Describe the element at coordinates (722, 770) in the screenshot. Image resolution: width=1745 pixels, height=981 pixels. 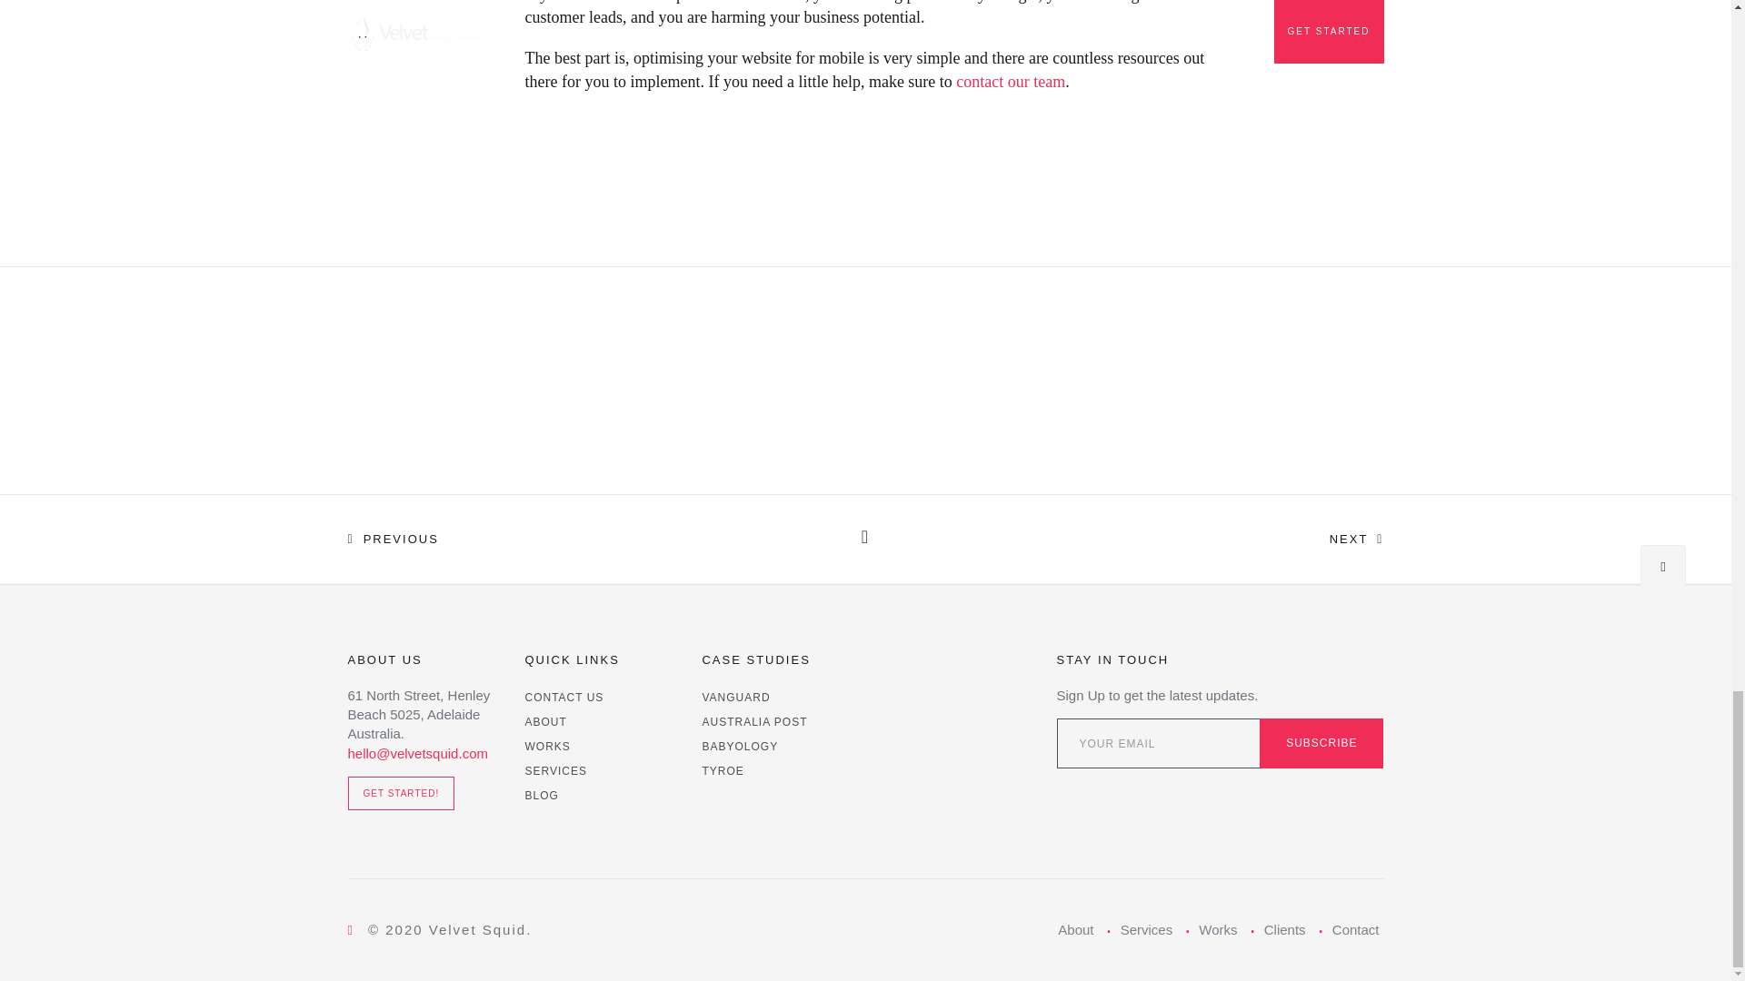
I see `TYROE` at that location.